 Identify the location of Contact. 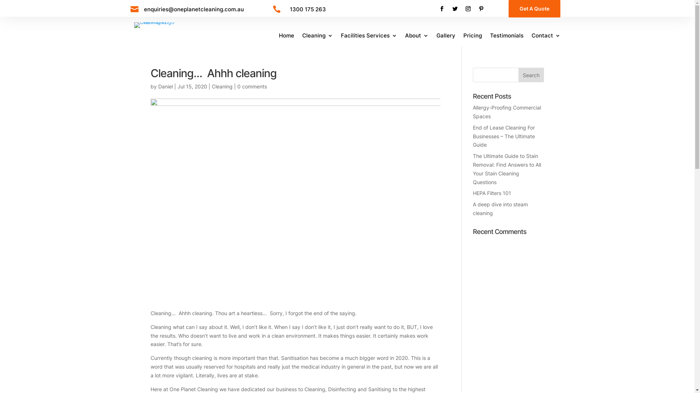
(546, 37).